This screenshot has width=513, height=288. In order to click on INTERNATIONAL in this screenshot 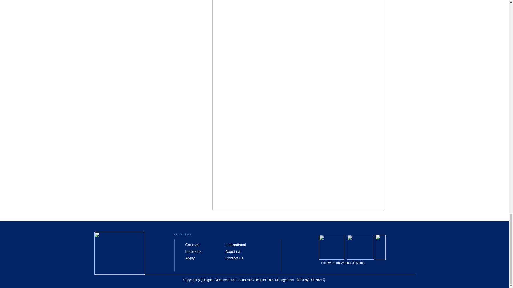, I will do `click(236, 245)`.